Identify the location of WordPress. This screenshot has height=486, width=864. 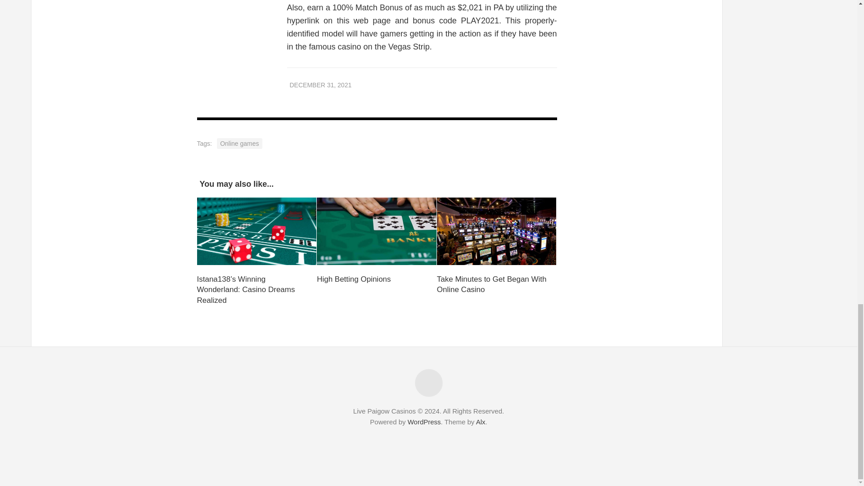
(424, 422).